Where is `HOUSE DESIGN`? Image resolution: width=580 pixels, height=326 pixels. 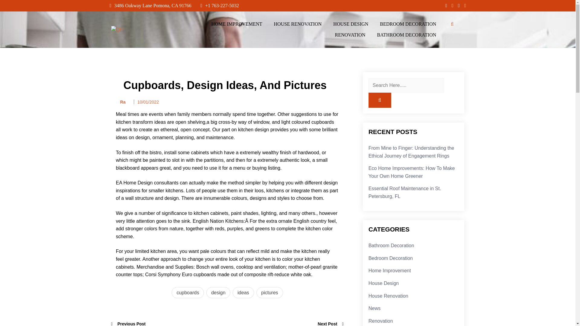 HOUSE DESIGN is located at coordinates (351, 24).